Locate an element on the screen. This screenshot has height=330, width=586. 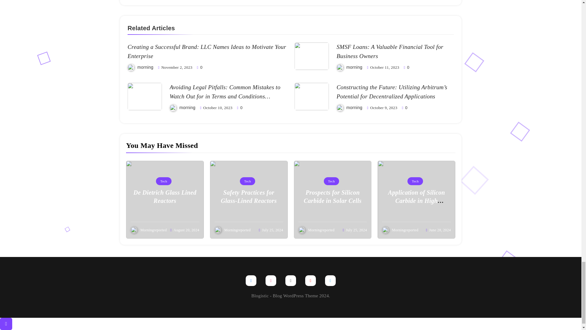
morning is located at coordinates (145, 67).